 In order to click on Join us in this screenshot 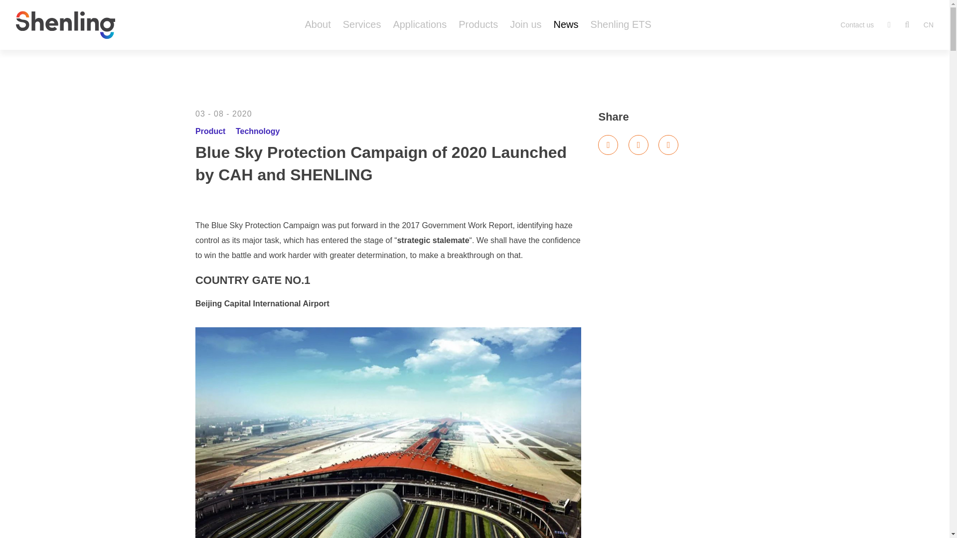, I will do `click(525, 24)`.